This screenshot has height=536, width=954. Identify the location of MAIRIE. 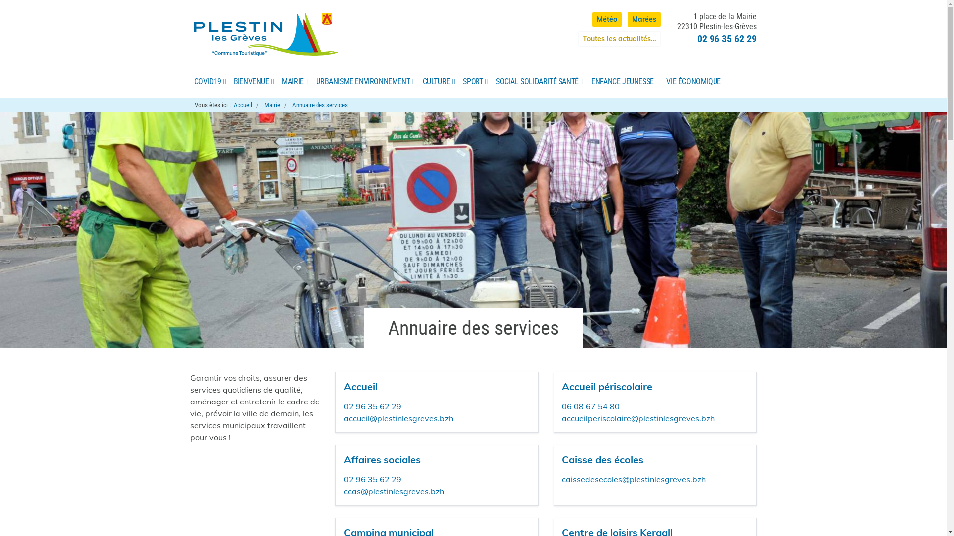
(295, 82).